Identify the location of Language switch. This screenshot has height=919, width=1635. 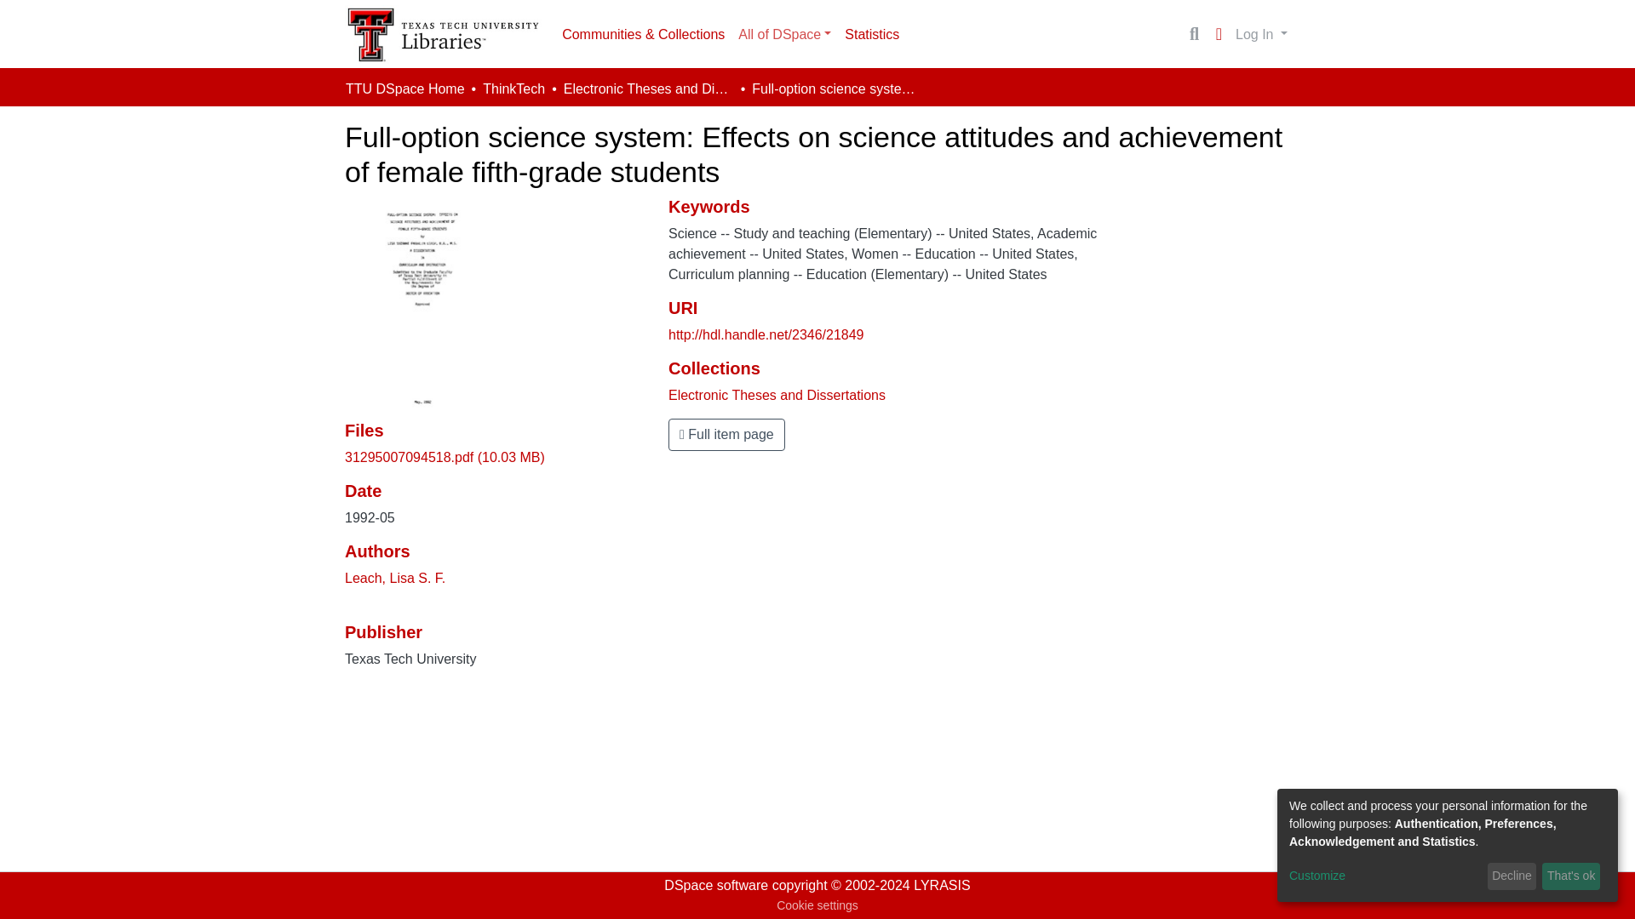
(1218, 34).